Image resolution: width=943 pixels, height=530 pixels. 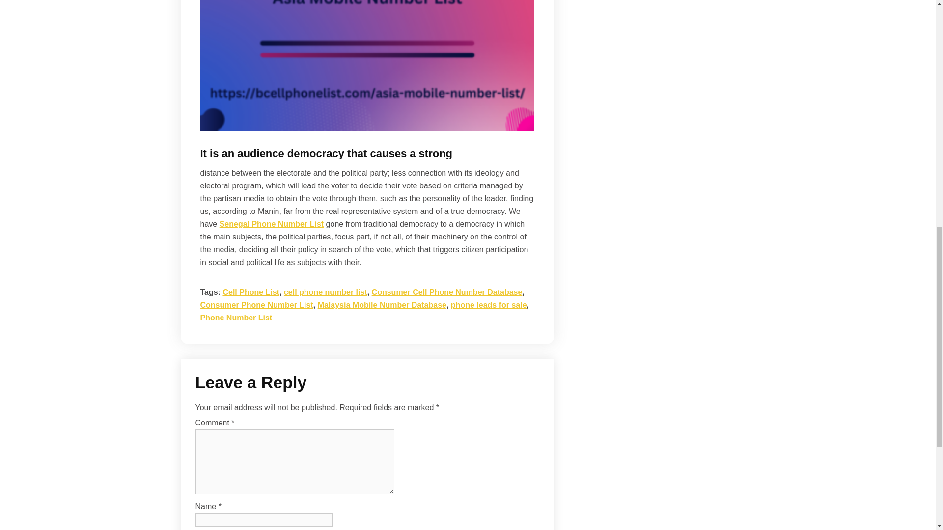 What do you see at coordinates (256, 305) in the screenshot?
I see `Consumer Phone Number List` at bounding box center [256, 305].